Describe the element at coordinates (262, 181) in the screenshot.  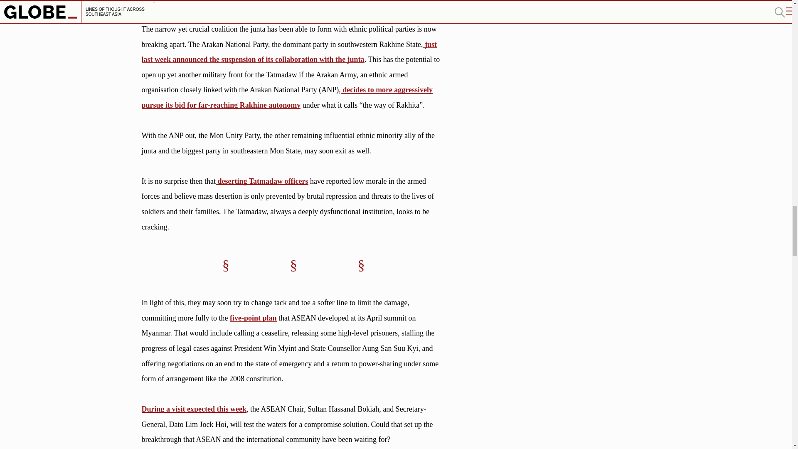
I see `deserting Tatmadaw officers` at that location.